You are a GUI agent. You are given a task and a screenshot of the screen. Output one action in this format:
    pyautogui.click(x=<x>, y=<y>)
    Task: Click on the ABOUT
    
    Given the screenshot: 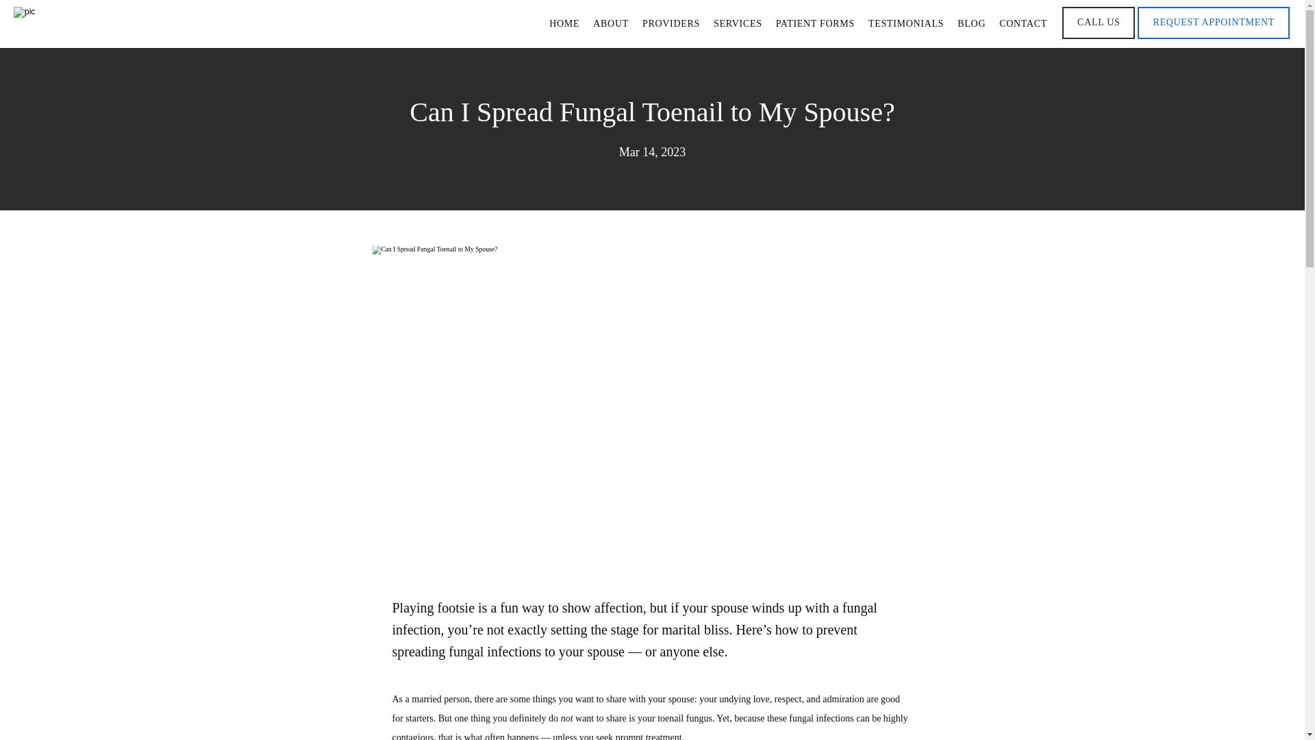 What is the action you would take?
    pyautogui.click(x=610, y=23)
    